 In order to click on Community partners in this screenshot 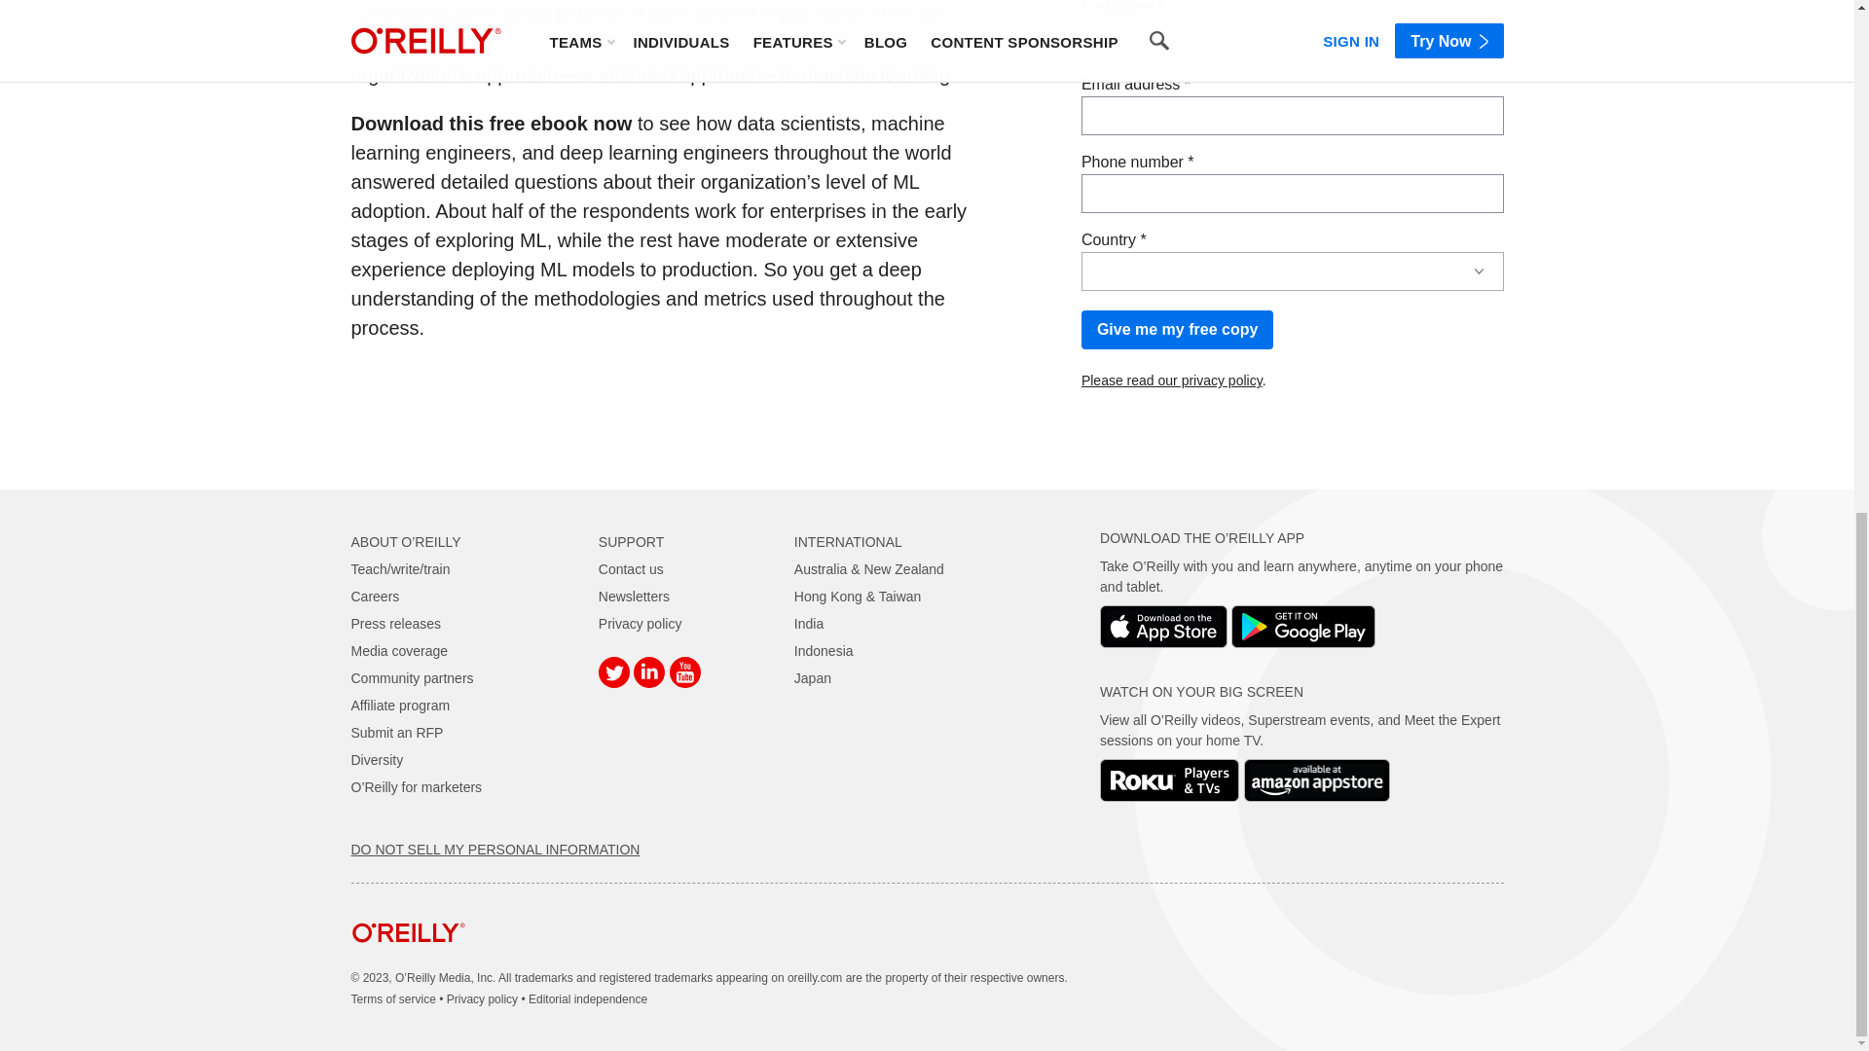, I will do `click(411, 678)`.